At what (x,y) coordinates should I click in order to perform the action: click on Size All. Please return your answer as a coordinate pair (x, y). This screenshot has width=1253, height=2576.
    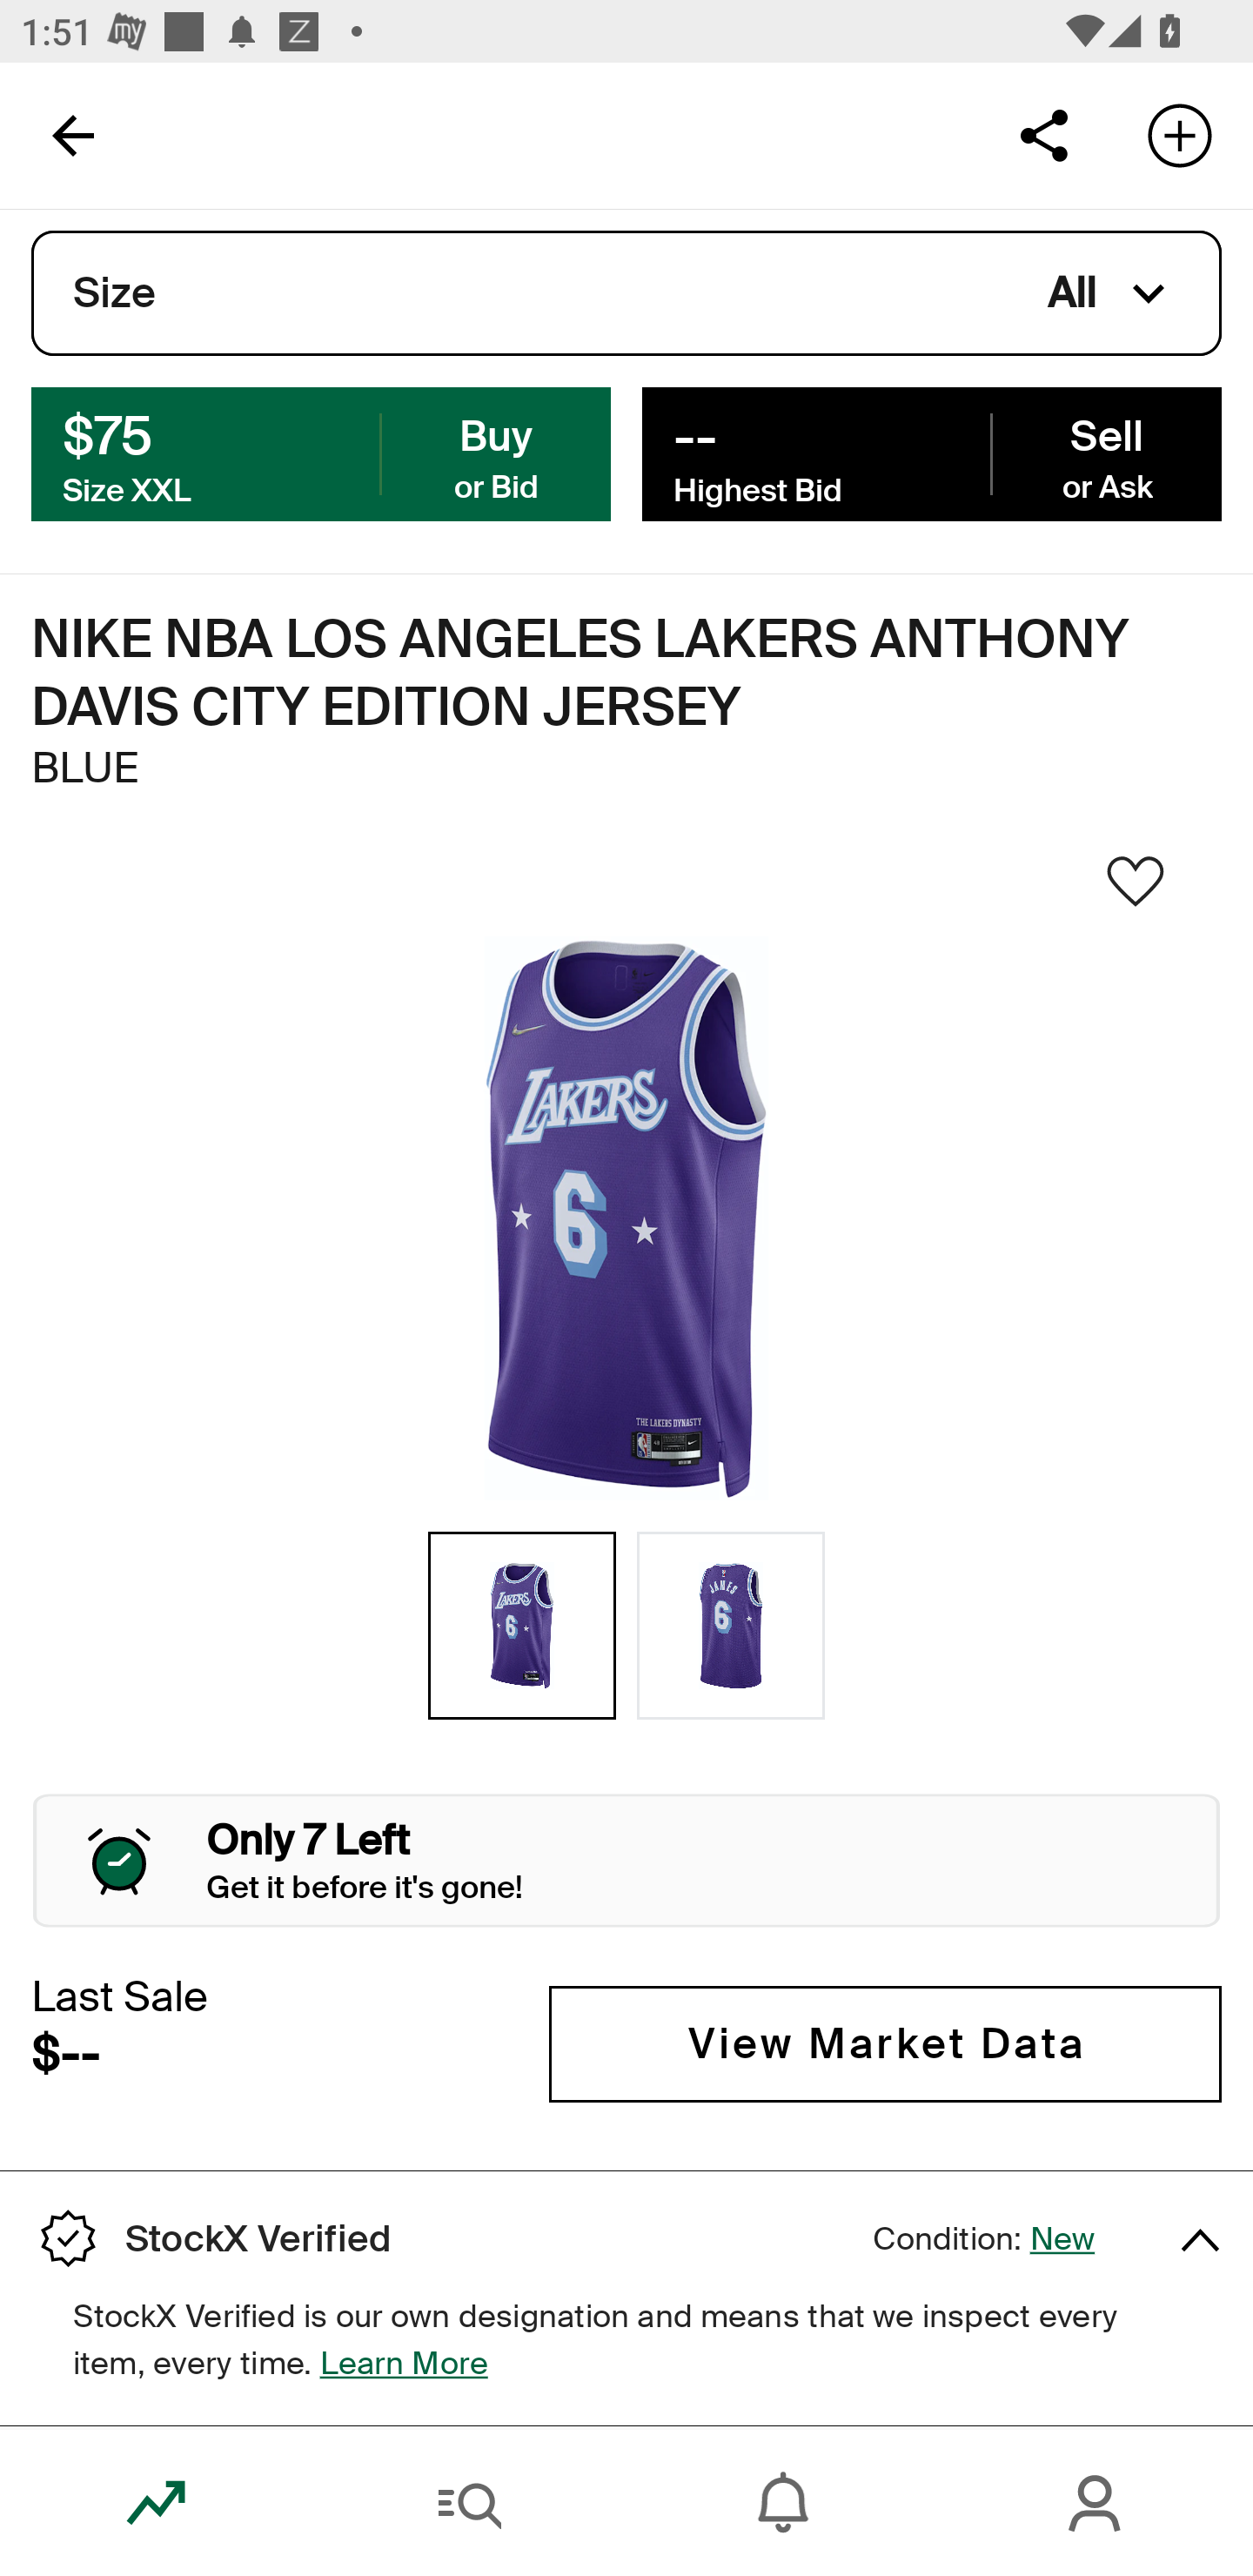
    Looking at the image, I should click on (626, 293).